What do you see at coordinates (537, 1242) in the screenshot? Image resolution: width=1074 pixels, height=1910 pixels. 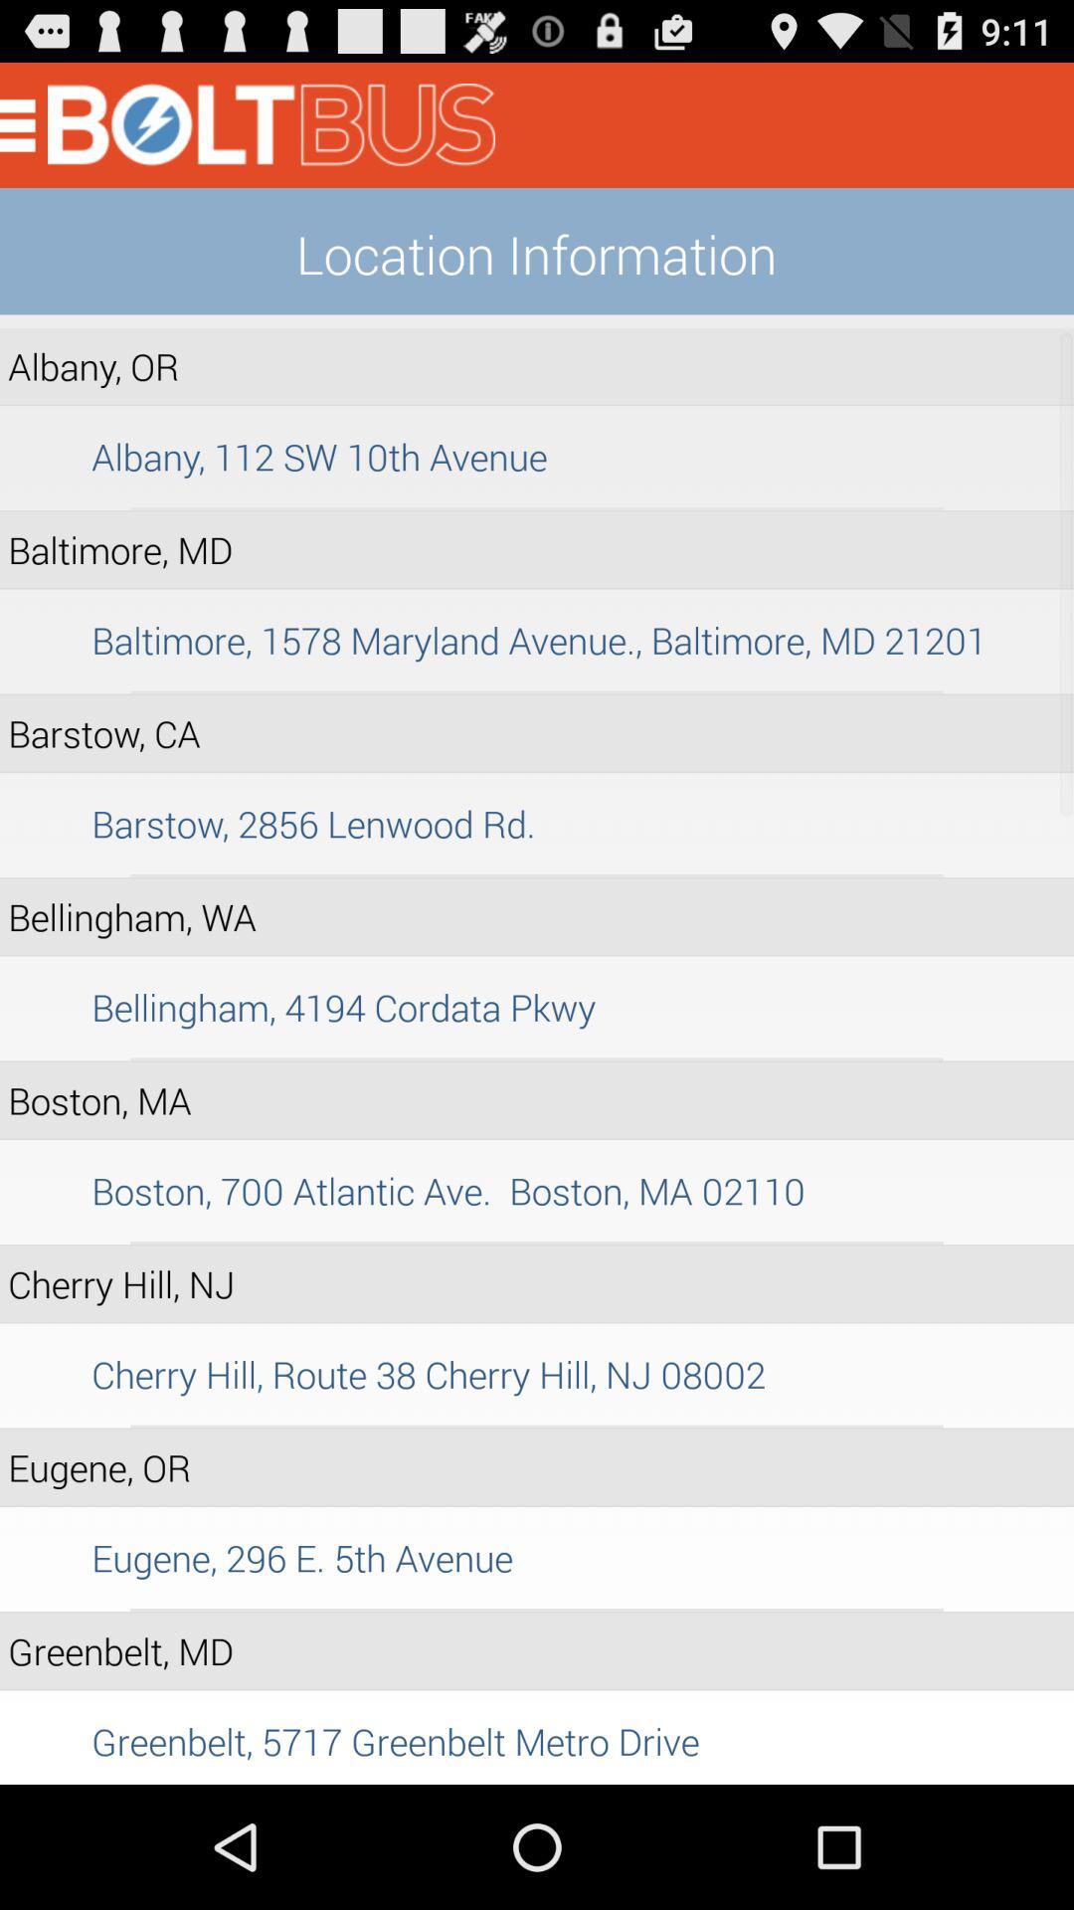 I see `choose icon above the cherry hill, nj item` at bounding box center [537, 1242].